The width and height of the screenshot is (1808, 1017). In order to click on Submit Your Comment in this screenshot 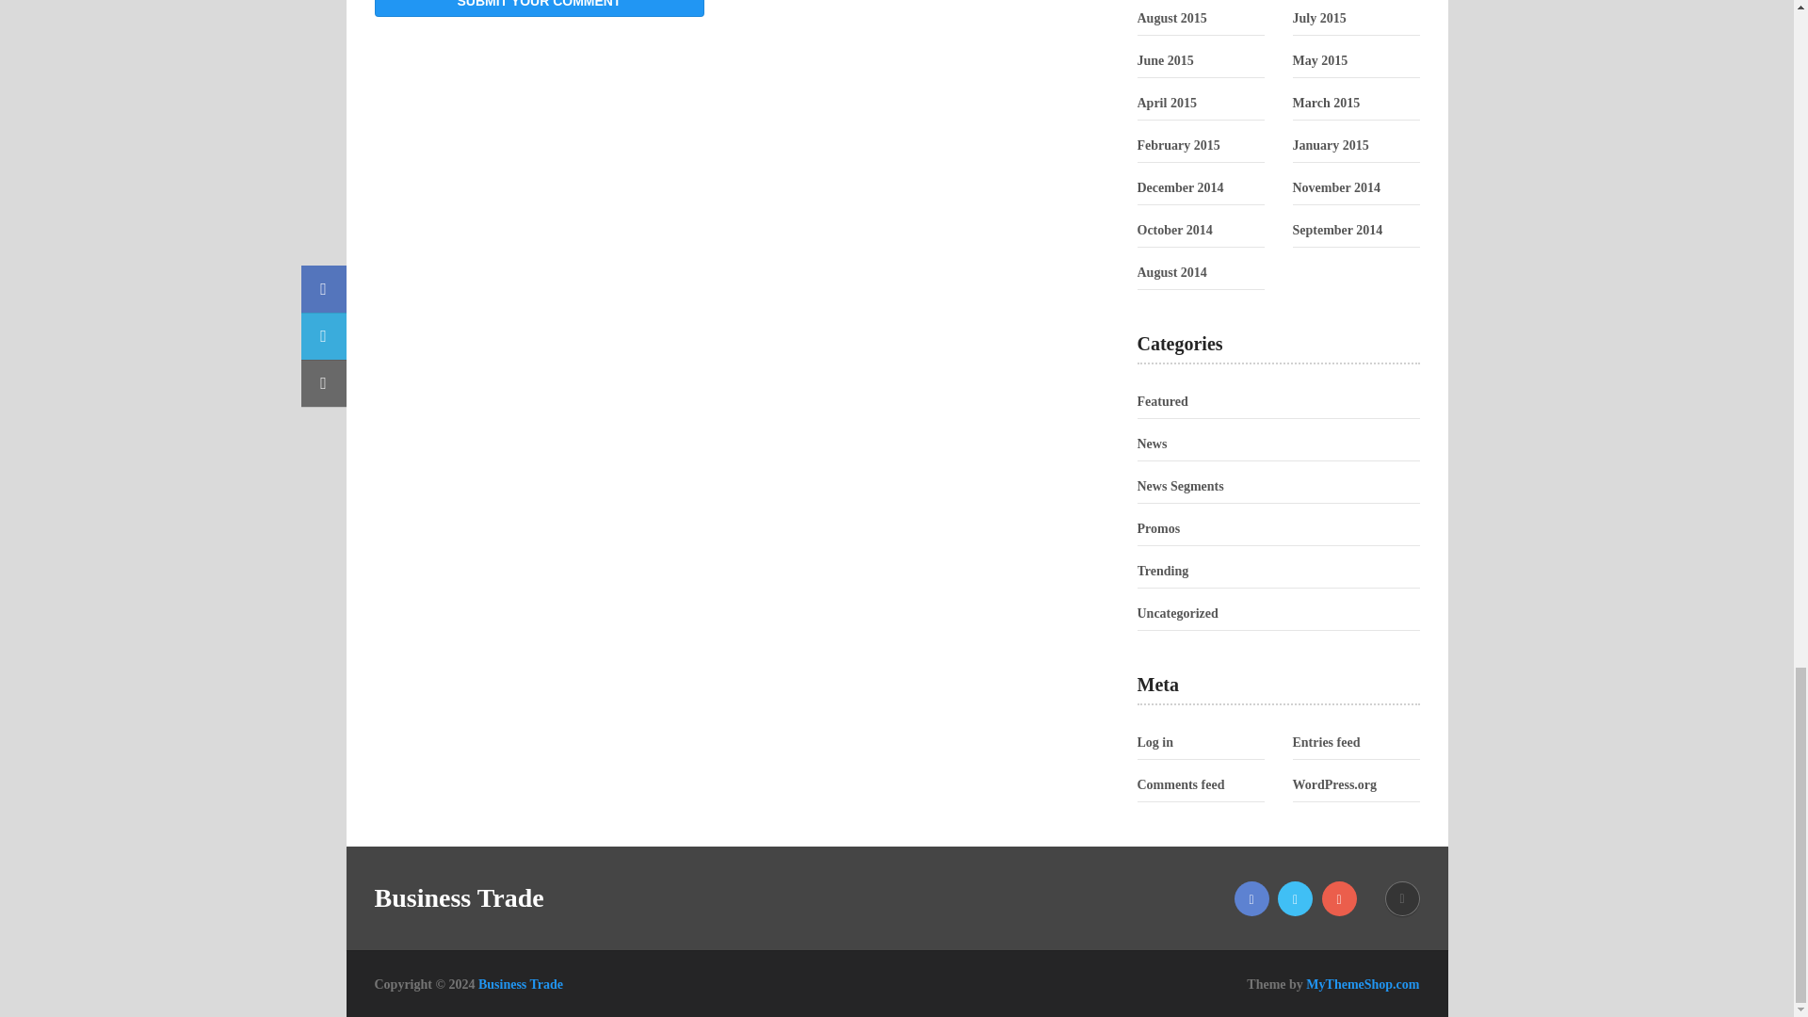, I will do `click(539, 8)`.